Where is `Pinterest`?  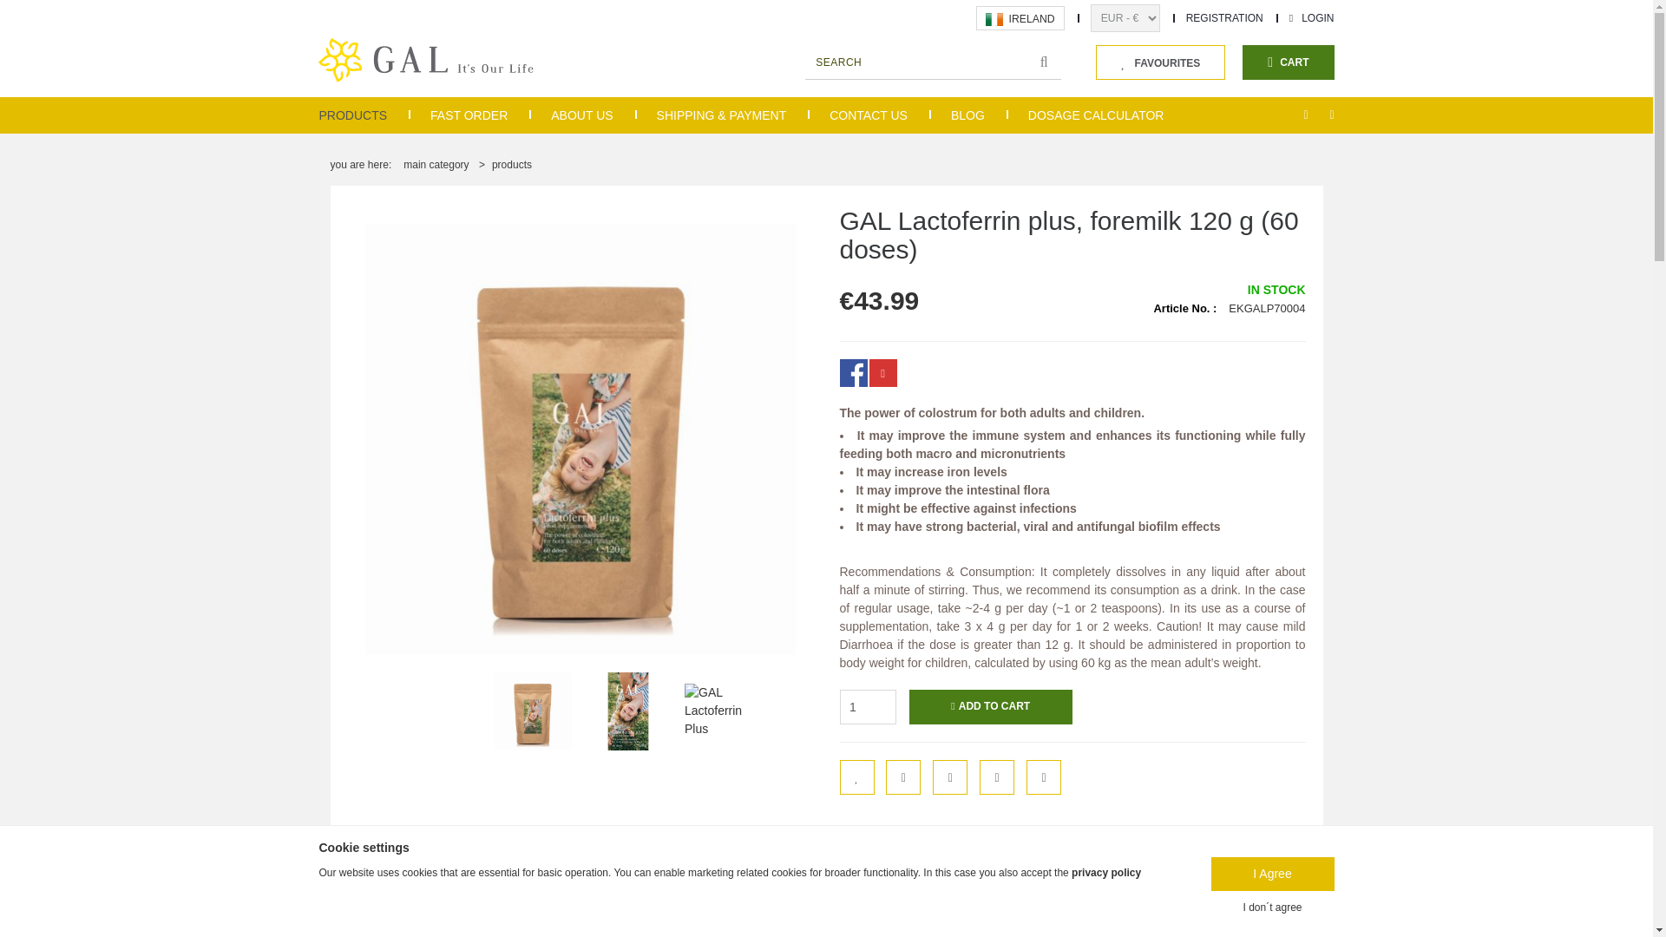 Pinterest is located at coordinates (883, 373).